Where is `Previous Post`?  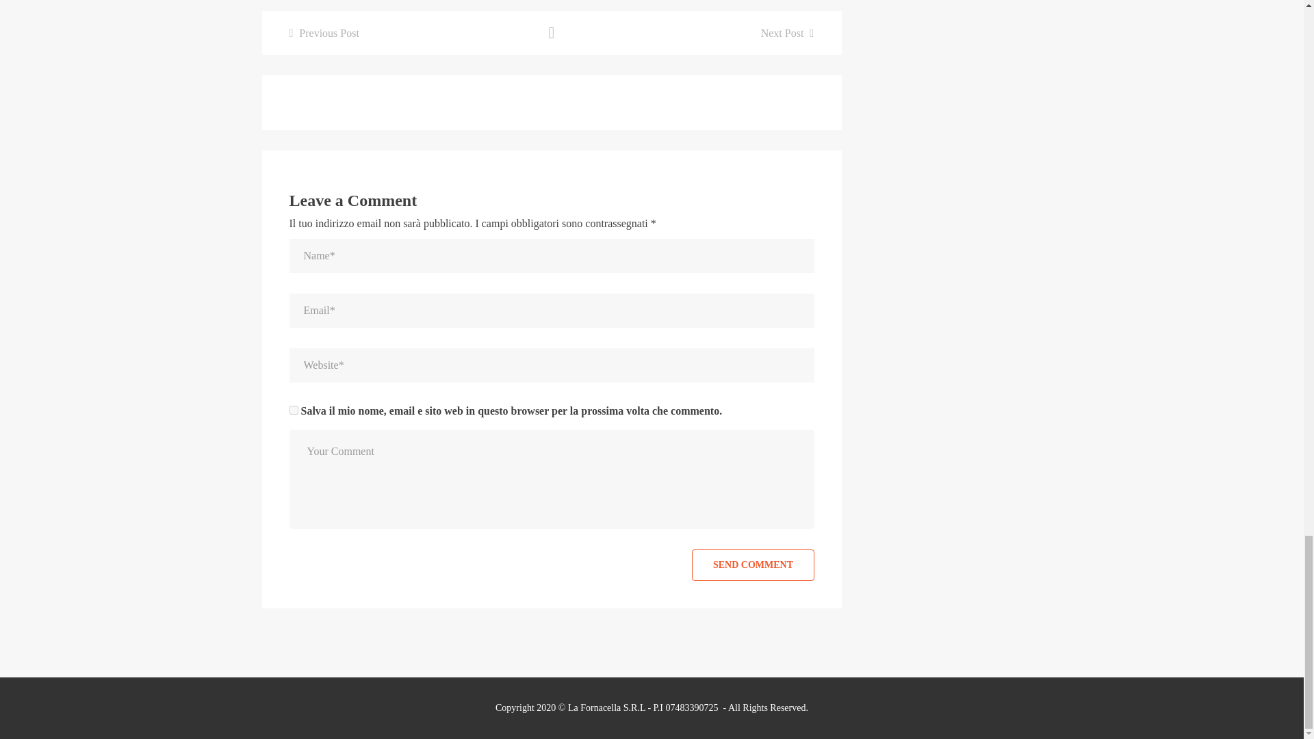 Previous Post is located at coordinates (324, 33).